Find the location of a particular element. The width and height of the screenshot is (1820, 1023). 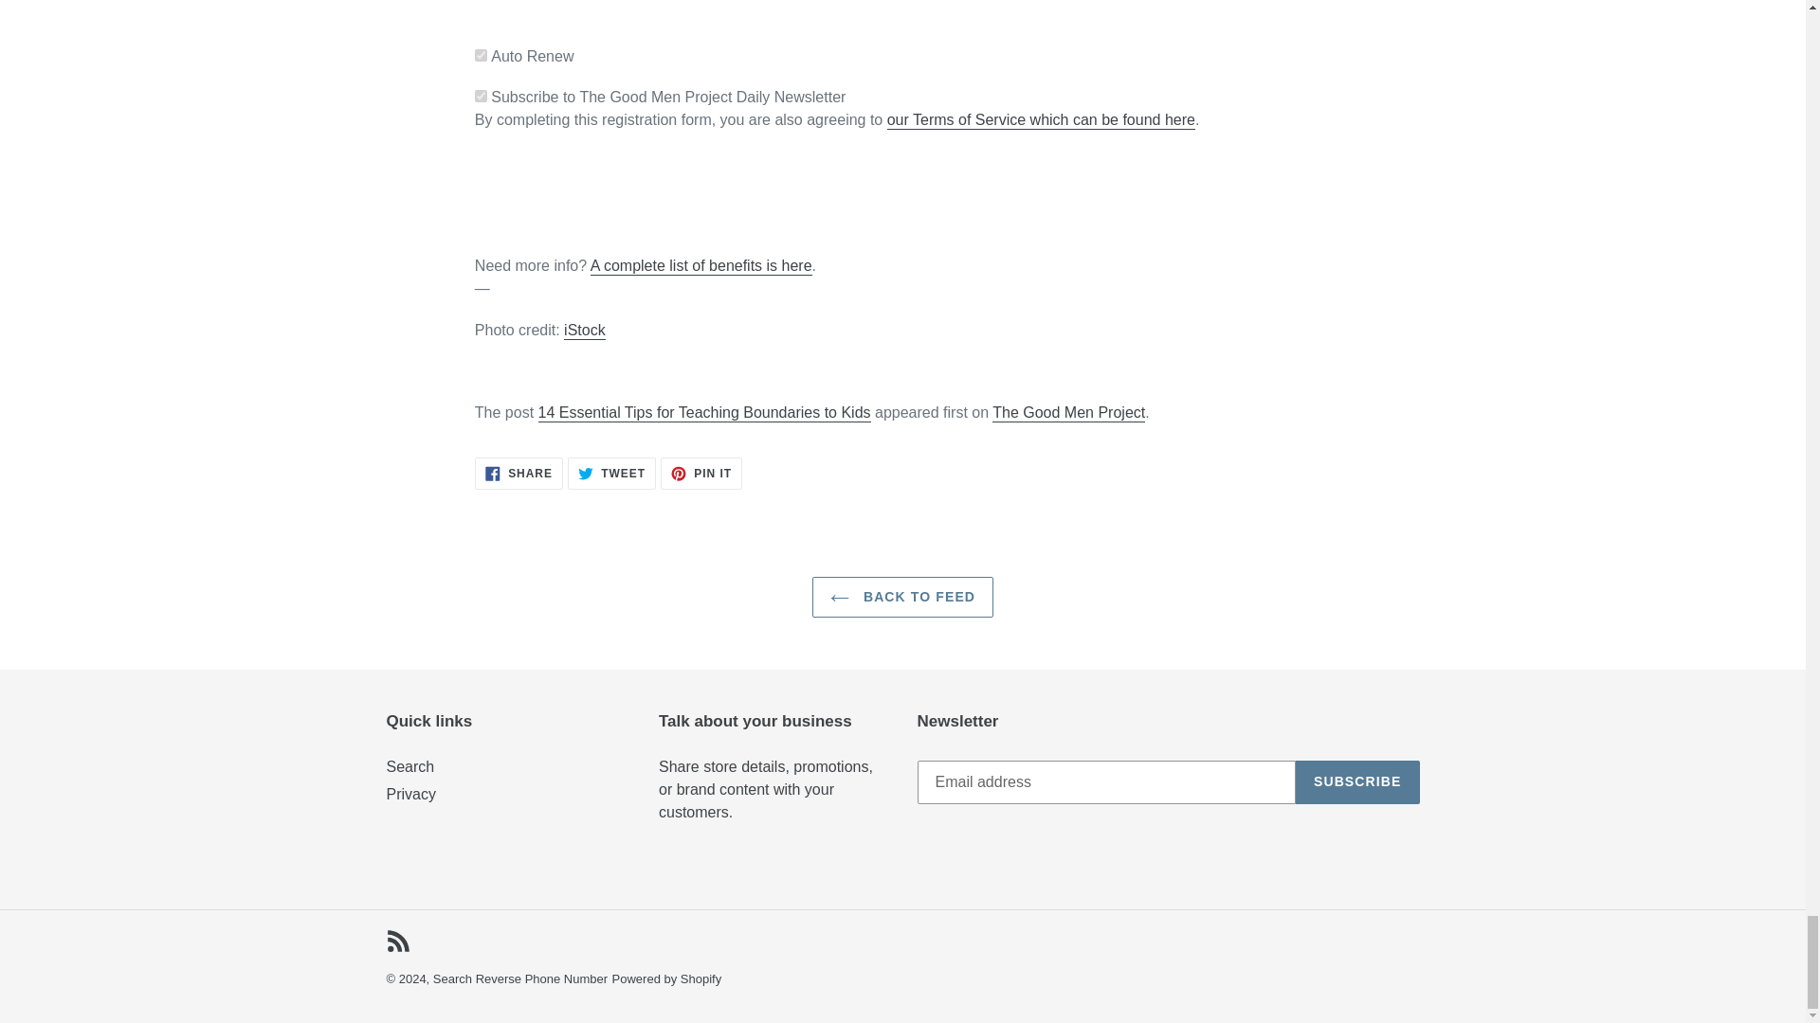

on is located at coordinates (482, 97).